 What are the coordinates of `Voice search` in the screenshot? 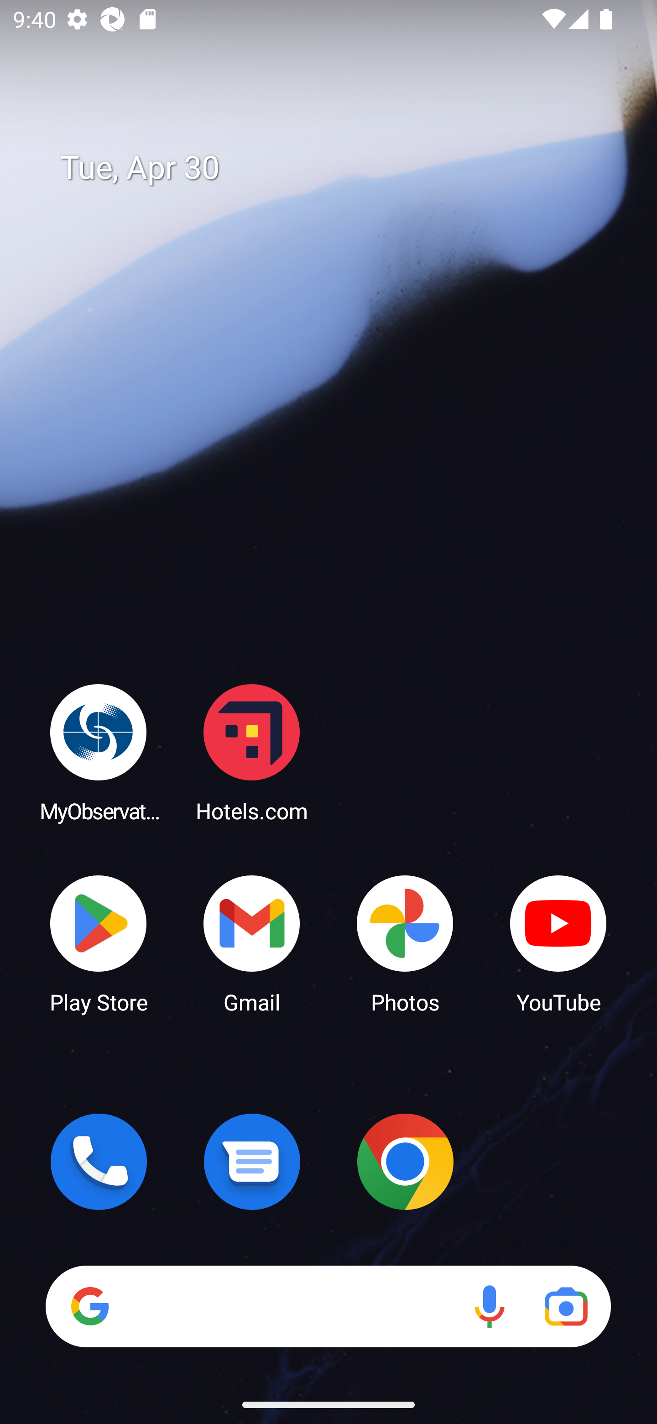 It's located at (489, 1306).